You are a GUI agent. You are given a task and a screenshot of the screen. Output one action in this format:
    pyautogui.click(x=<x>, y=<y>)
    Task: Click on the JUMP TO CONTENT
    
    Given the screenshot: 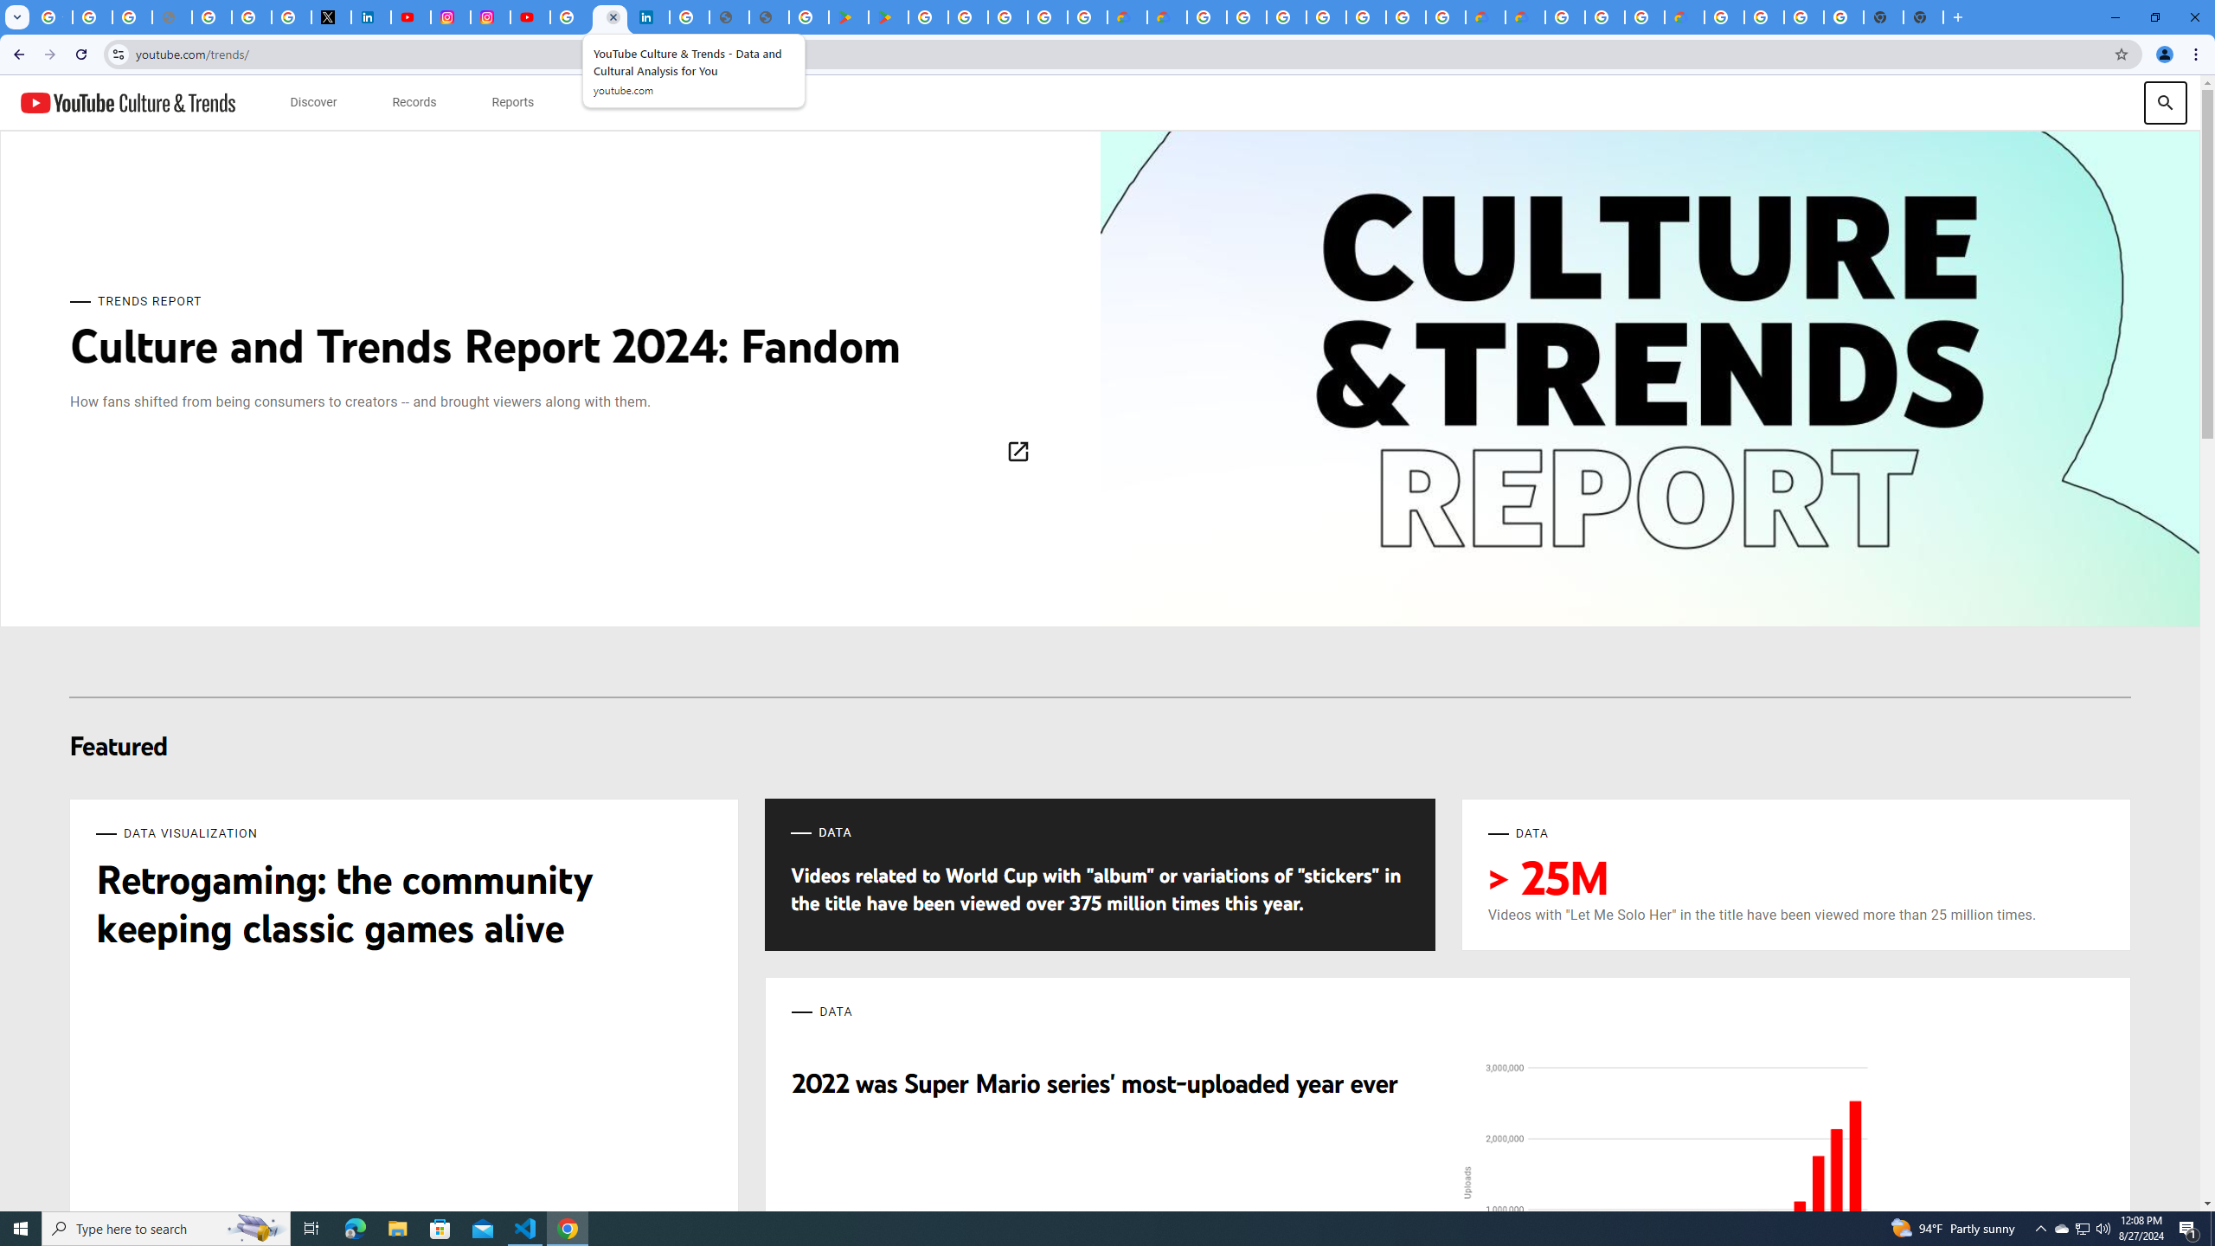 What is the action you would take?
    pyautogui.click(x=180, y=102)
    